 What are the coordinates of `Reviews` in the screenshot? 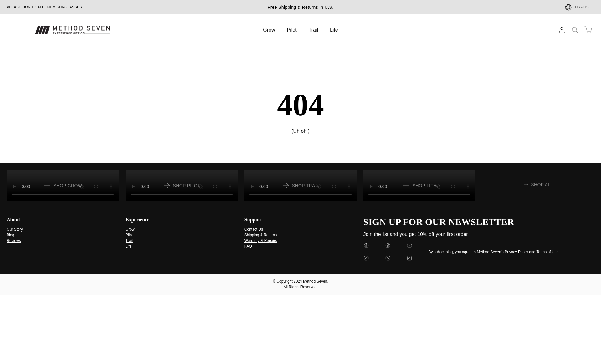 It's located at (14, 229).